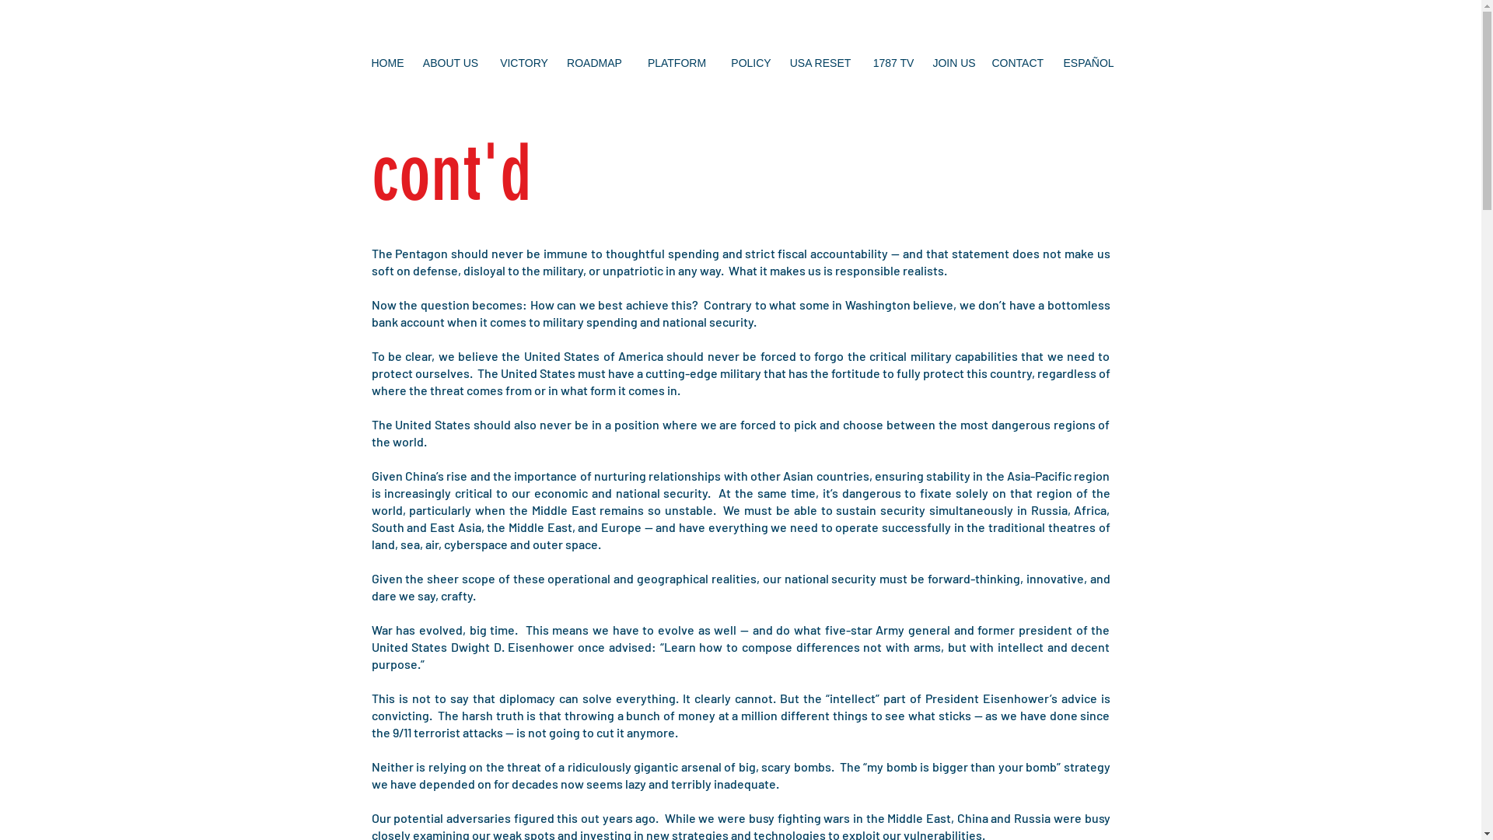 The height and width of the screenshot is (840, 1493). What do you see at coordinates (451, 63) in the screenshot?
I see `ABOUT US` at bounding box center [451, 63].